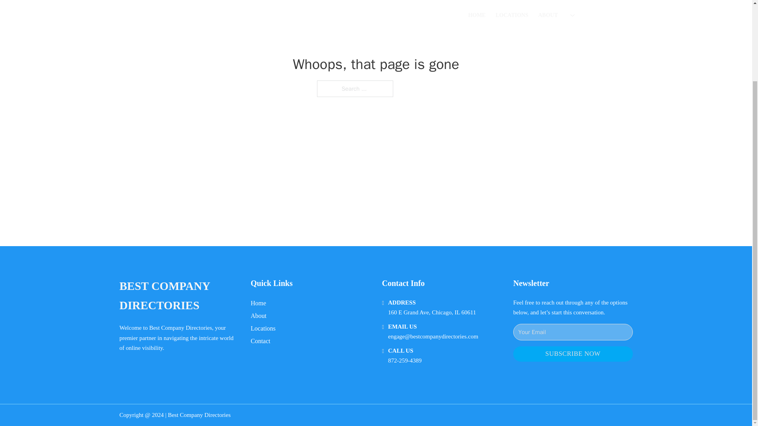 The width and height of the screenshot is (758, 426). Describe the element at coordinates (573, 354) in the screenshot. I see `SUBSCRIBE NOW` at that location.